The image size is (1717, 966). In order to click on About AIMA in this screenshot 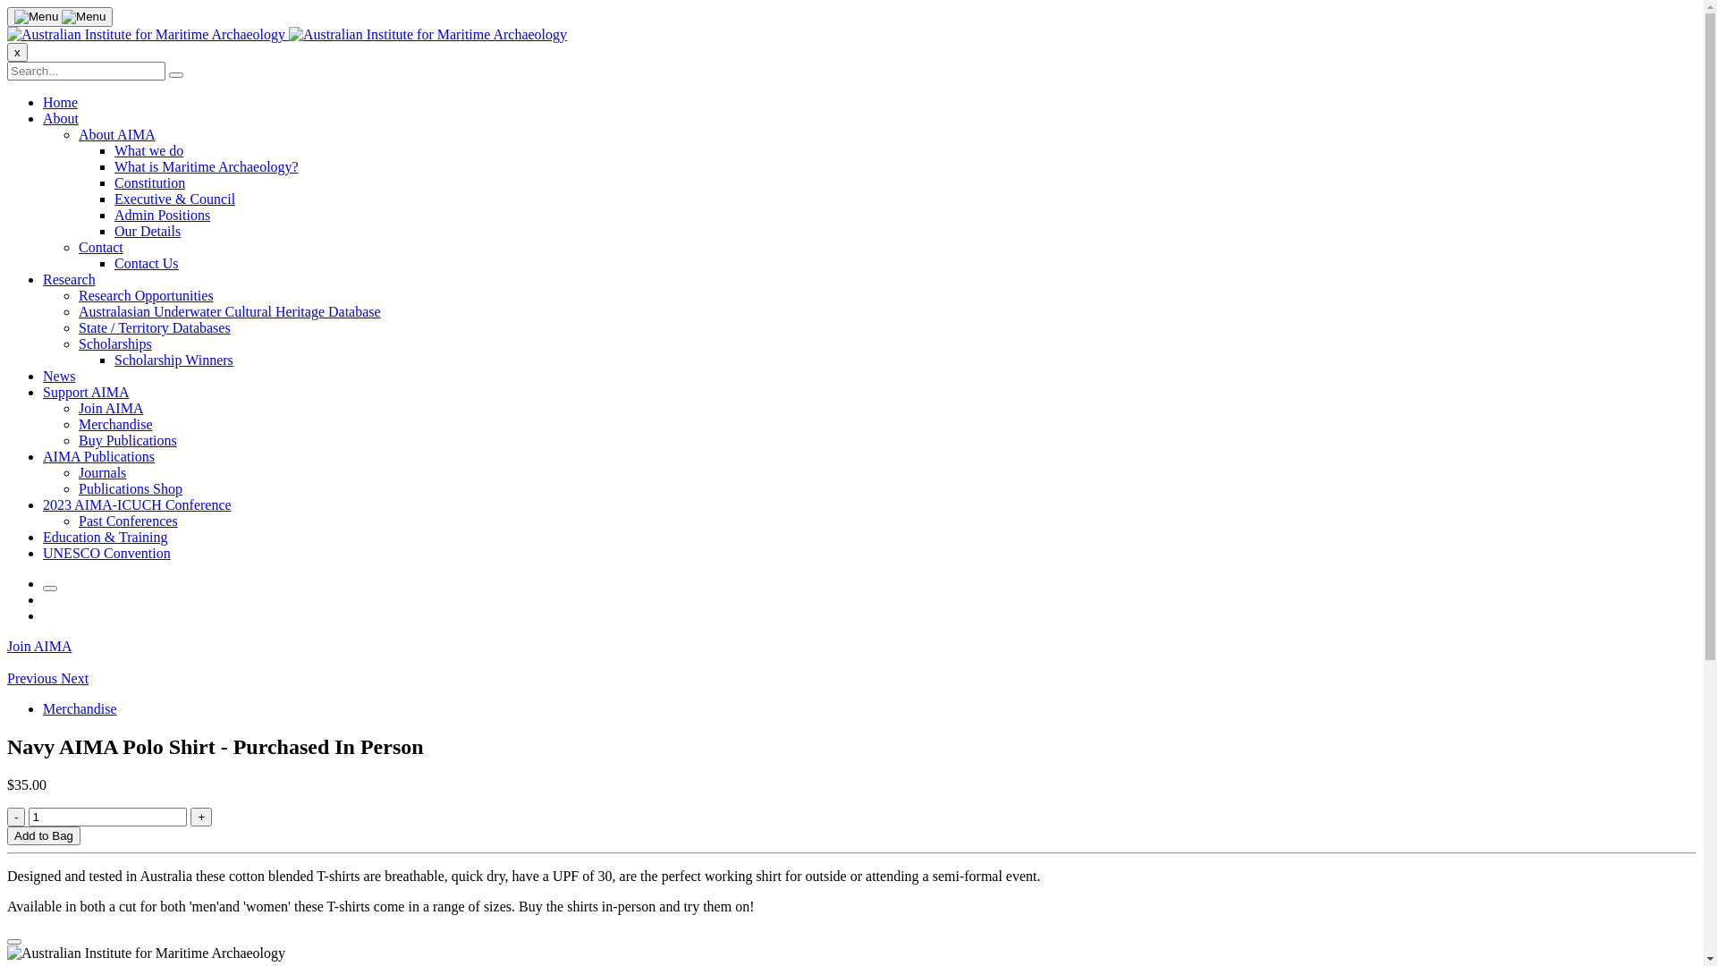, I will do `click(117, 134)`.